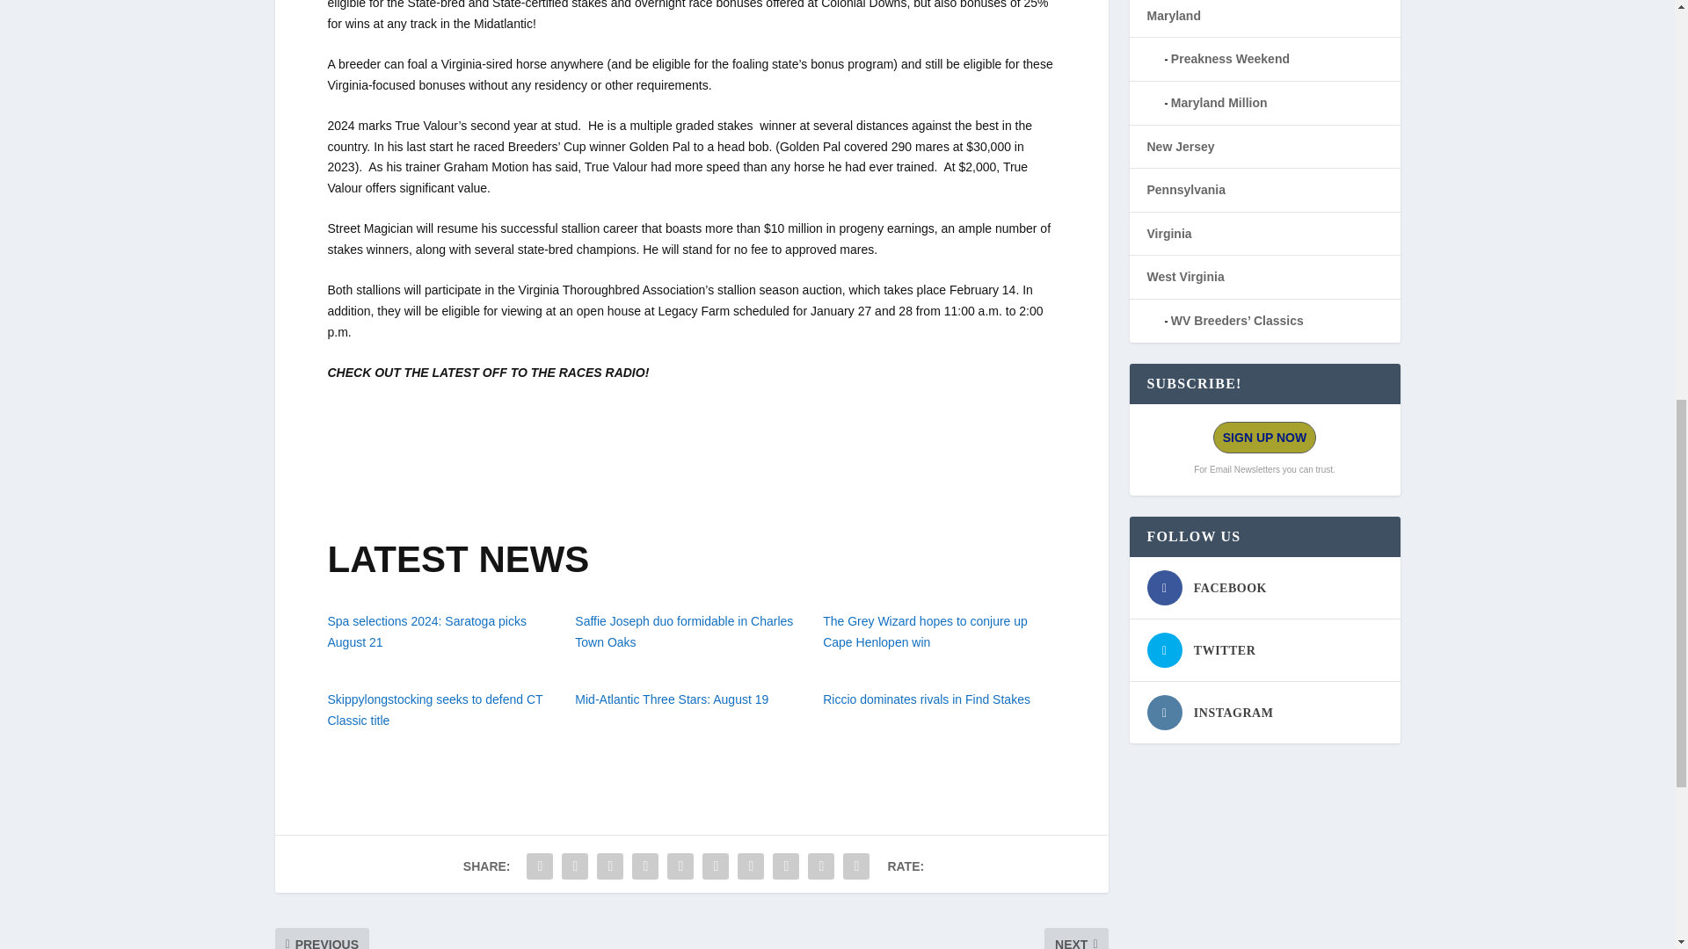  What do you see at coordinates (684, 631) in the screenshot?
I see `Saffie Joseph duo formidable in Charles Town Oaks` at bounding box center [684, 631].